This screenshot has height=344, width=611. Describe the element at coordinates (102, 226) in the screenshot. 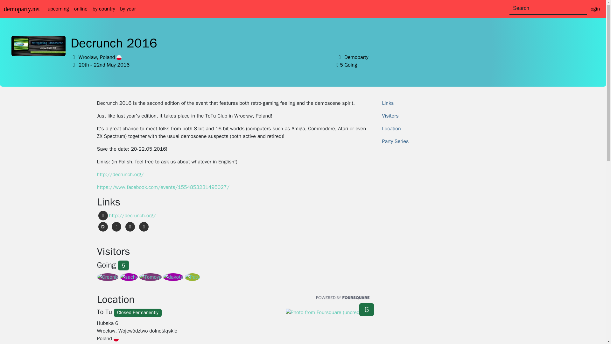

I see `Demozoo` at that location.